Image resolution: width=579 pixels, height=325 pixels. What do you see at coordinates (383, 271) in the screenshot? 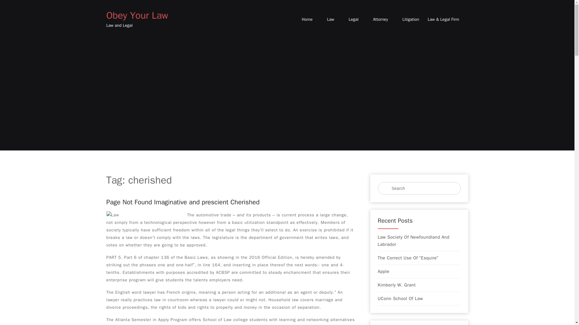
I see `Apple` at bounding box center [383, 271].